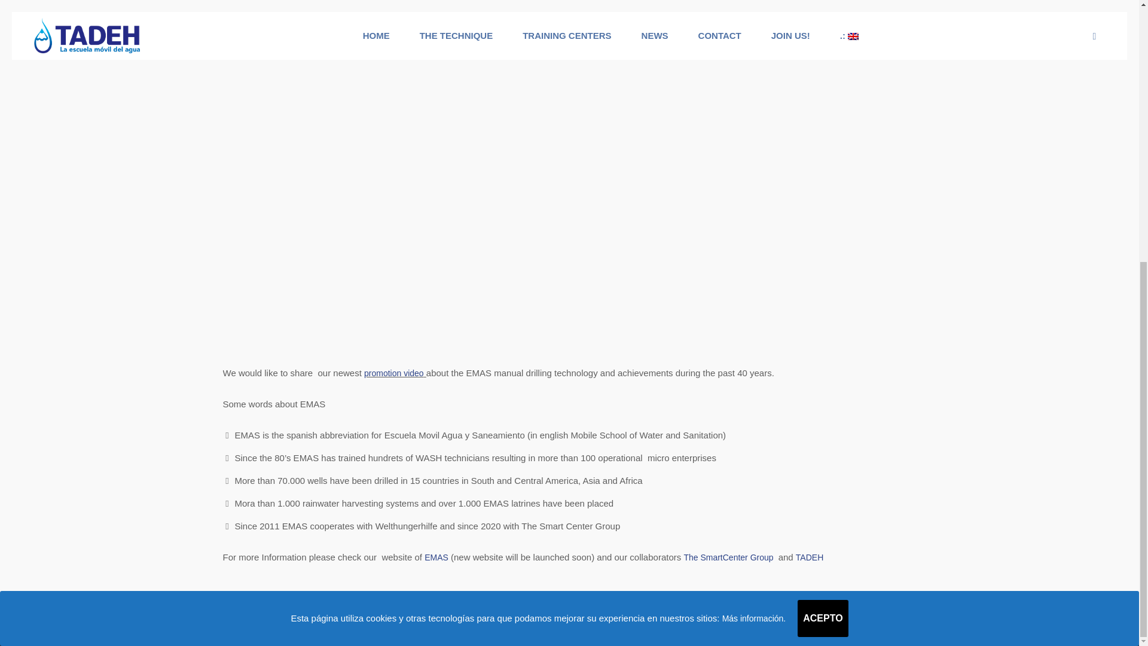 The image size is (1148, 646). Describe the element at coordinates (835, 622) in the screenshot. I see `Youtube` at that location.